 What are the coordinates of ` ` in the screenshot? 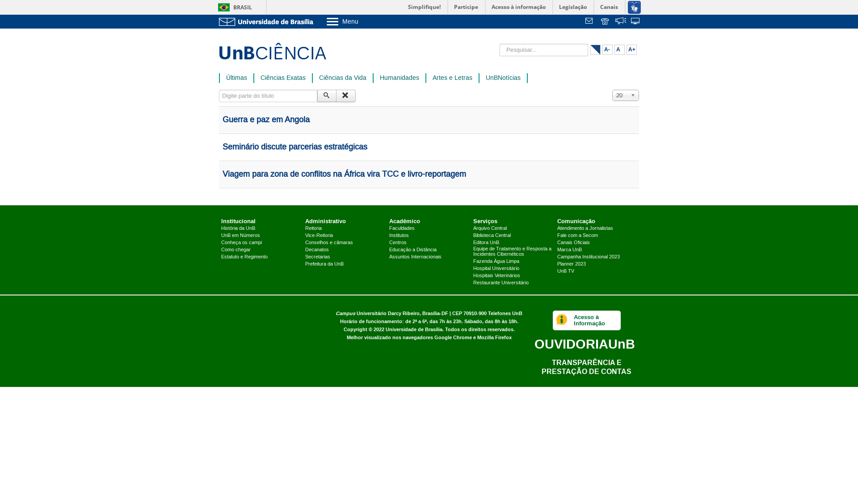 It's located at (590, 22).